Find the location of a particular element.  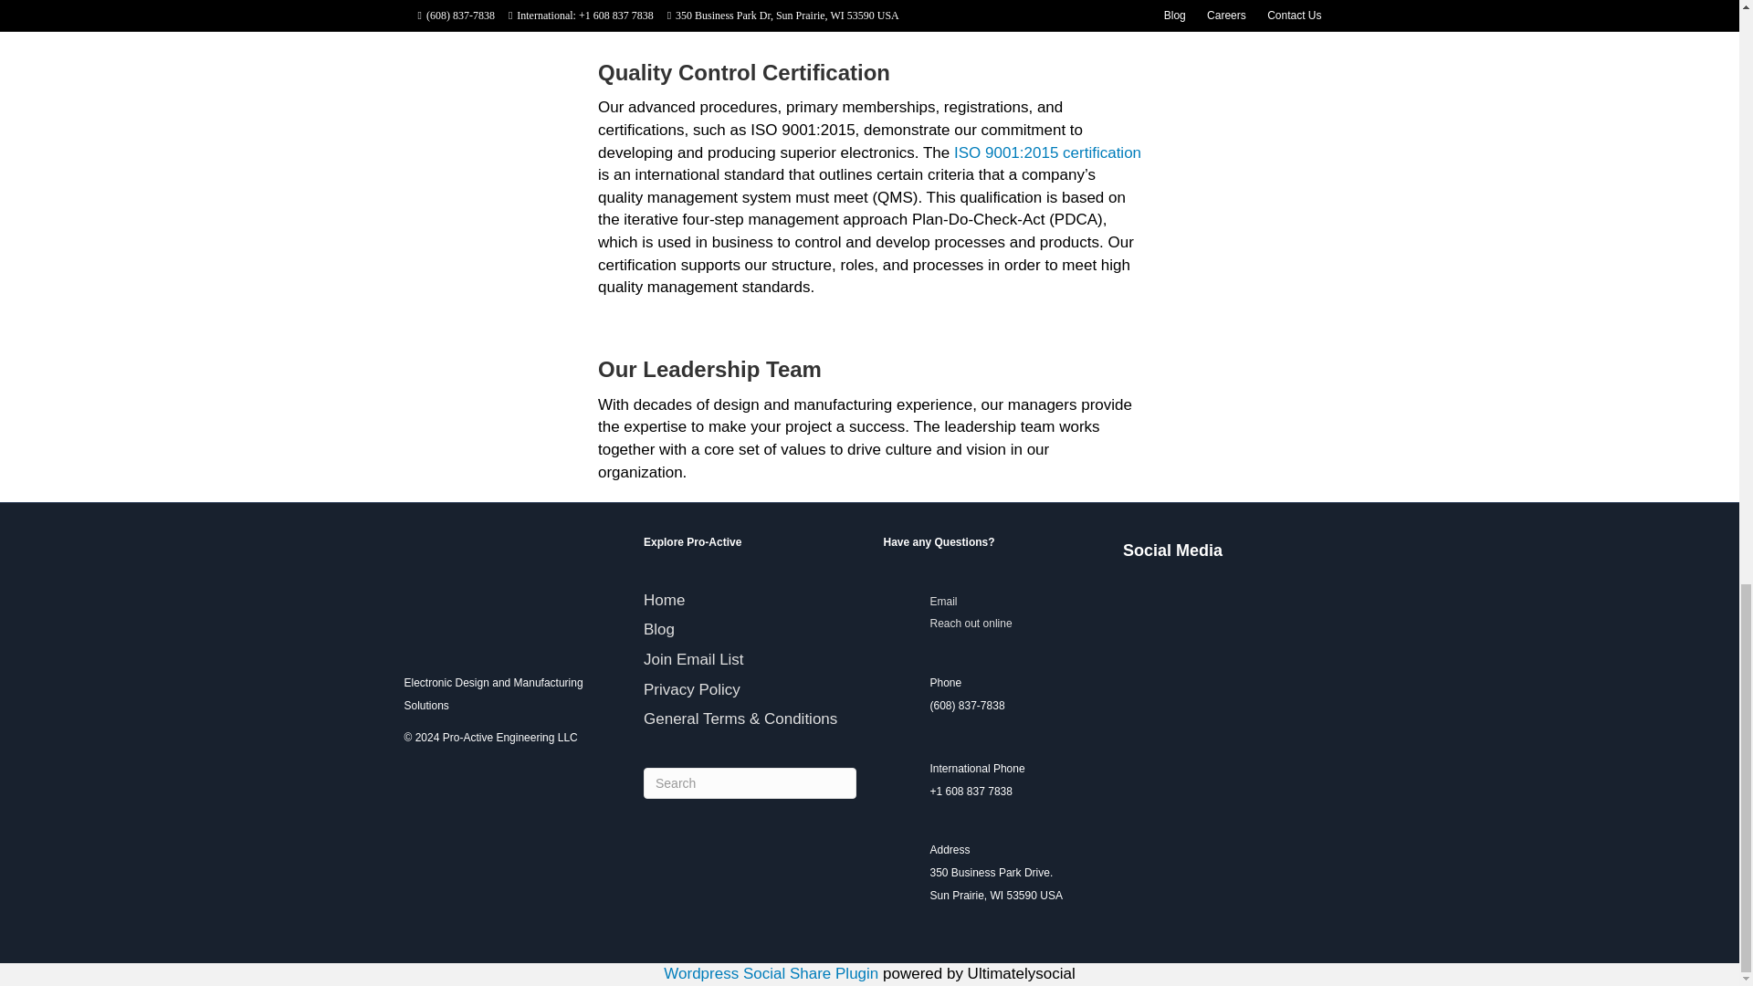

YouTube is located at coordinates (1227, 603).